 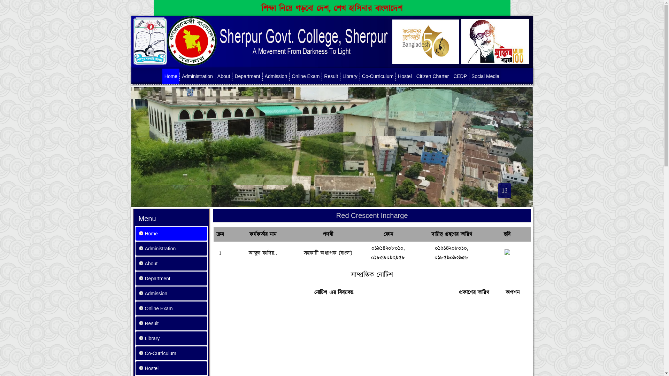 What do you see at coordinates (485, 76) in the screenshot?
I see `Social Media` at bounding box center [485, 76].